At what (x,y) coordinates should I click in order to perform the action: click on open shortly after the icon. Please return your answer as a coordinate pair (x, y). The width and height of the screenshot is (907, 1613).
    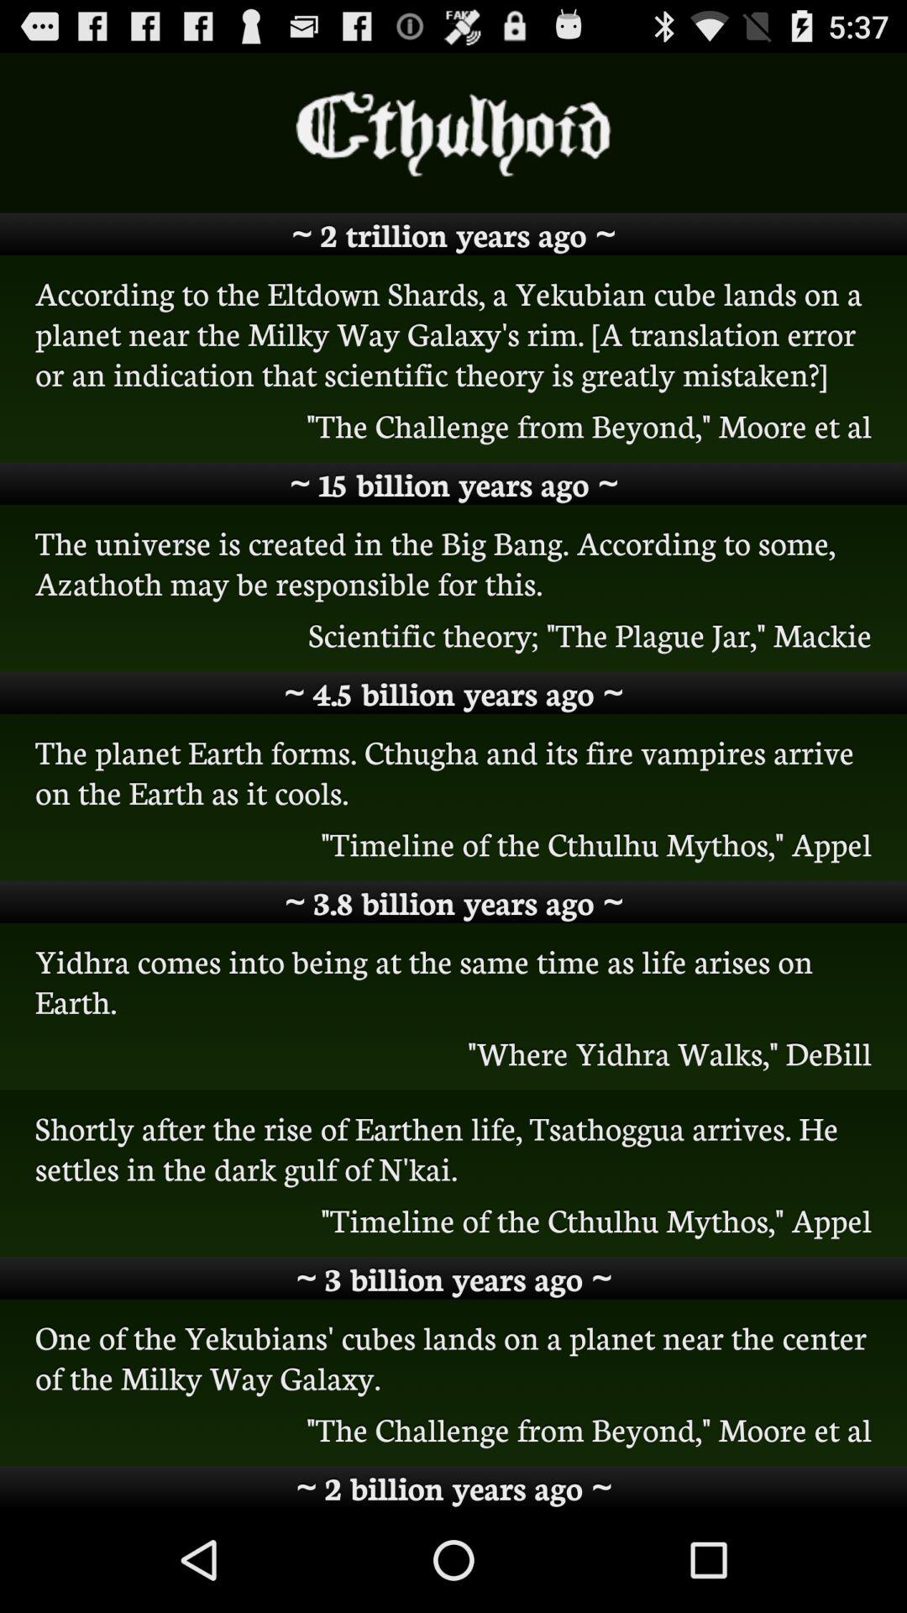
    Looking at the image, I should click on (453, 1148).